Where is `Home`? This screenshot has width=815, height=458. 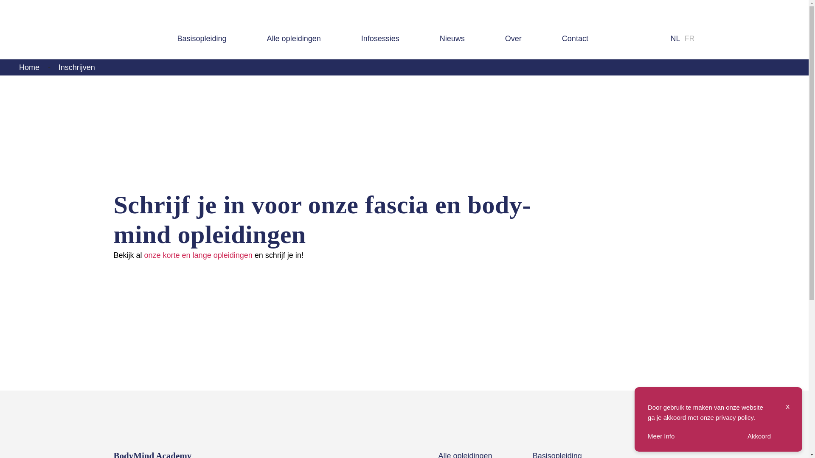 Home is located at coordinates (29, 67).